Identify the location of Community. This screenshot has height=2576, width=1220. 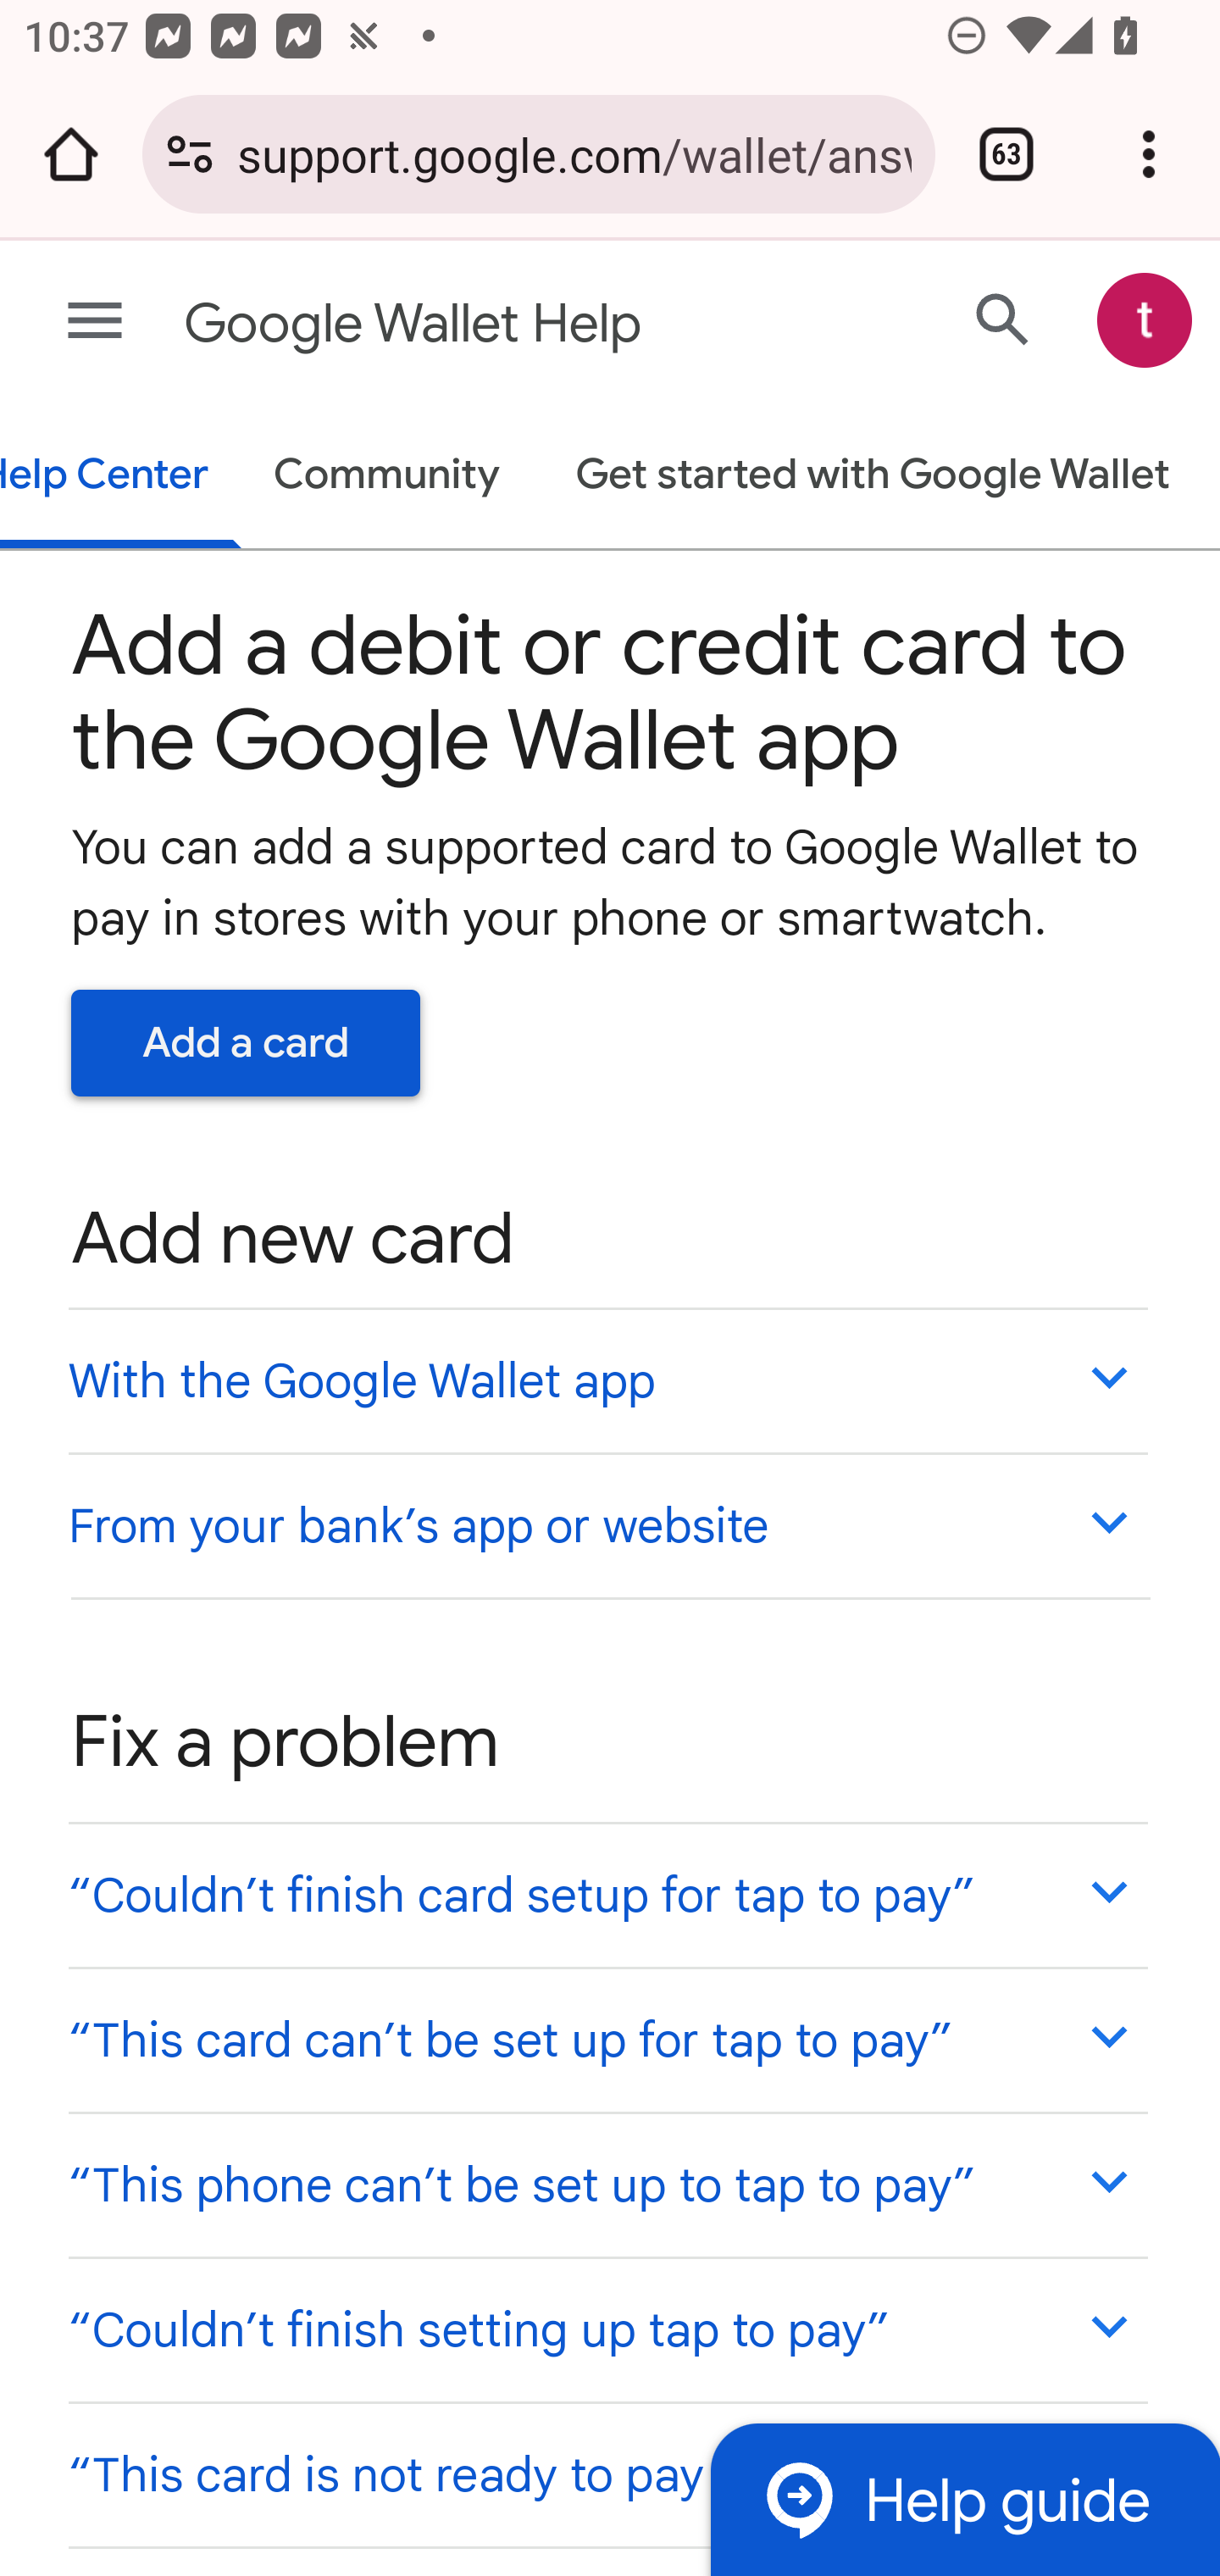
(386, 476).